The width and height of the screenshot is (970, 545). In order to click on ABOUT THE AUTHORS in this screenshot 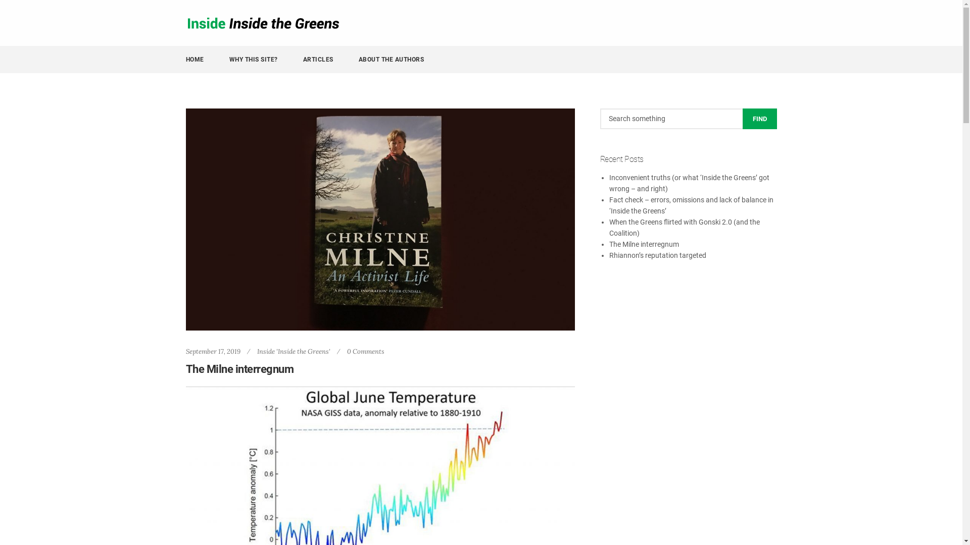, I will do `click(392, 60)`.